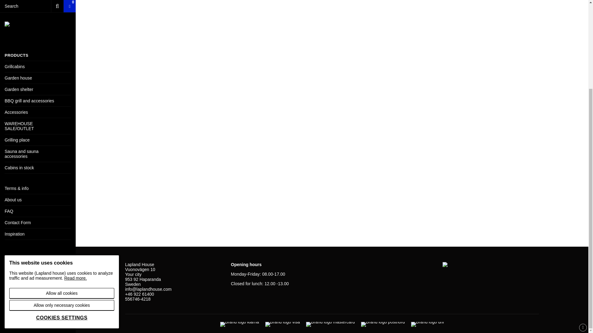  I want to click on FAQ, so click(38, 94).